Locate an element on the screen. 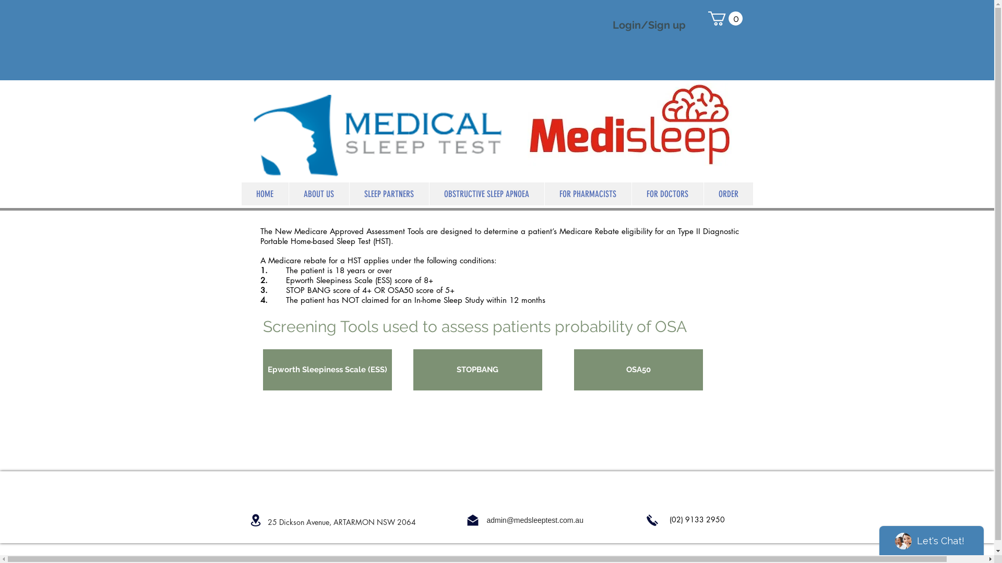 This screenshot has height=563, width=1002. HOME is located at coordinates (265, 194).